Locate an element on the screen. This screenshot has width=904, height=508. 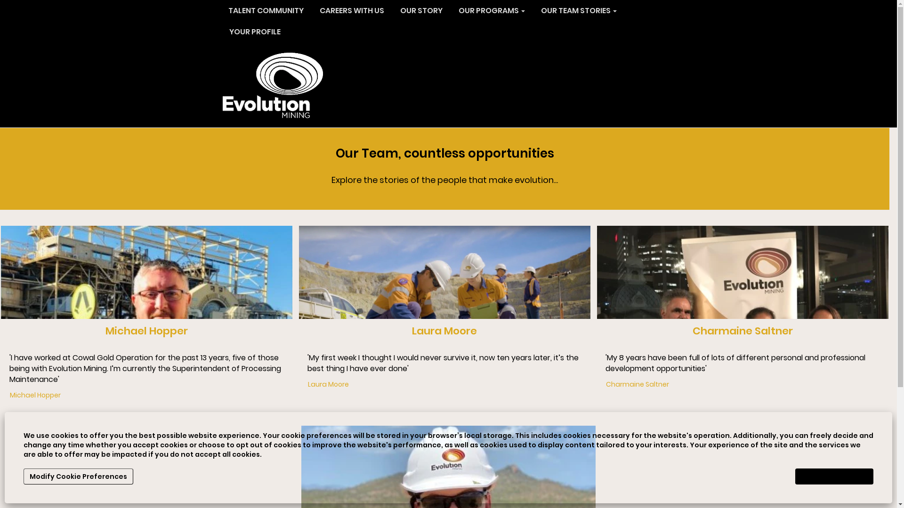
Michael Hopper is located at coordinates (147, 331).